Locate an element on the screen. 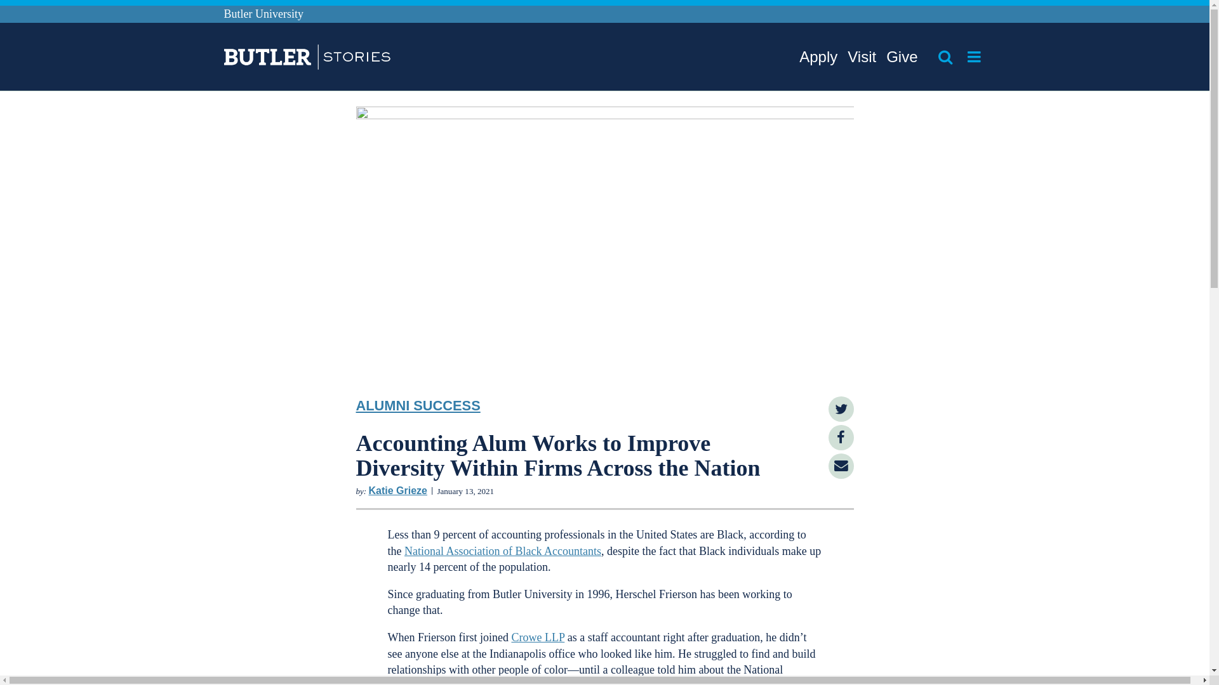  Apply is located at coordinates (818, 57).